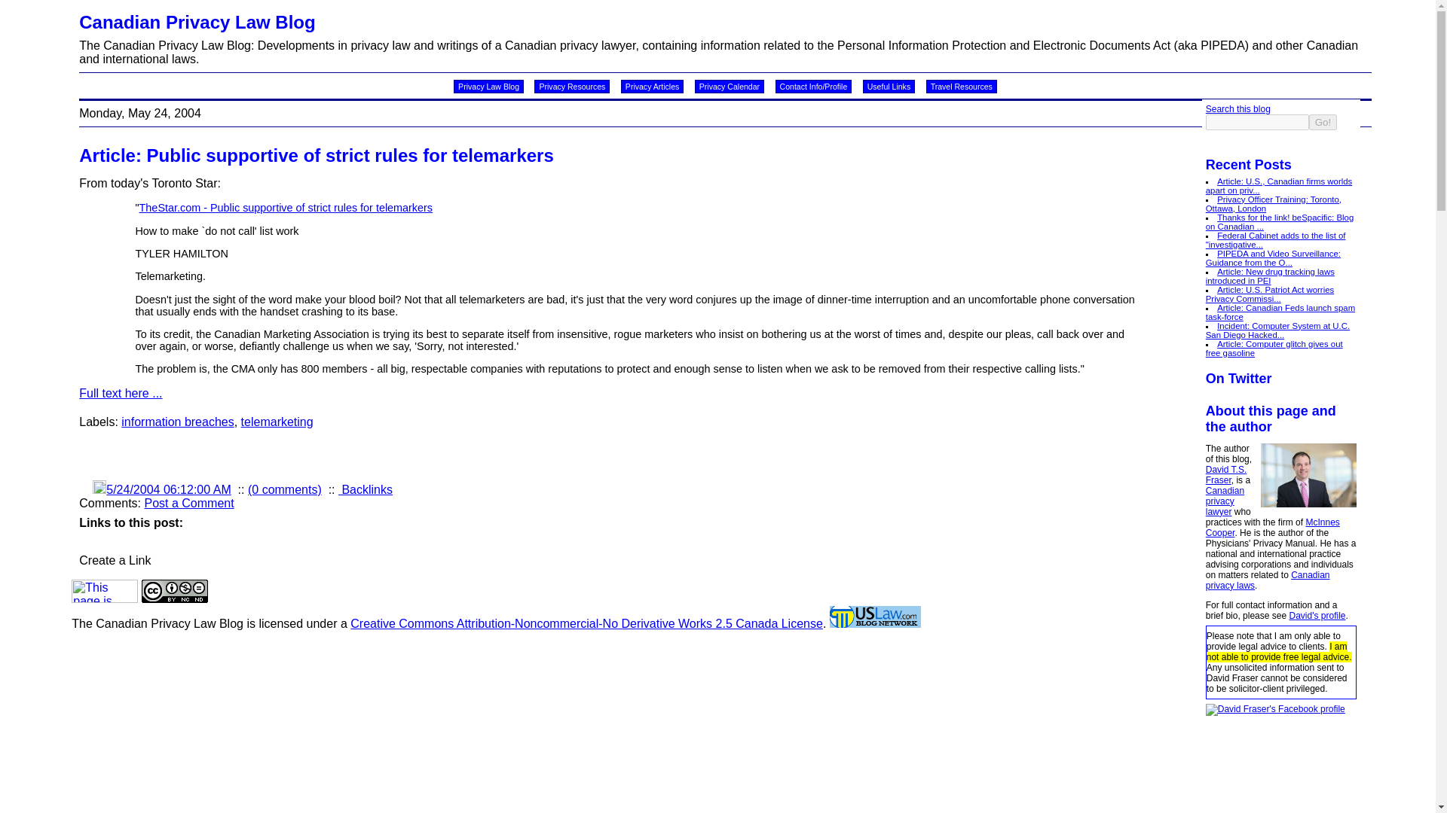  Describe the element at coordinates (888, 86) in the screenshot. I see `Useful Links` at that location.